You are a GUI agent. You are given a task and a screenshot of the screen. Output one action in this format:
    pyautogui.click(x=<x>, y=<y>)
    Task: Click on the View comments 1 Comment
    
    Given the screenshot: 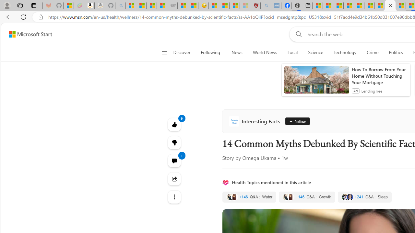 What is the action you would take?
    pyautogui.click(x=174, y=161)
    